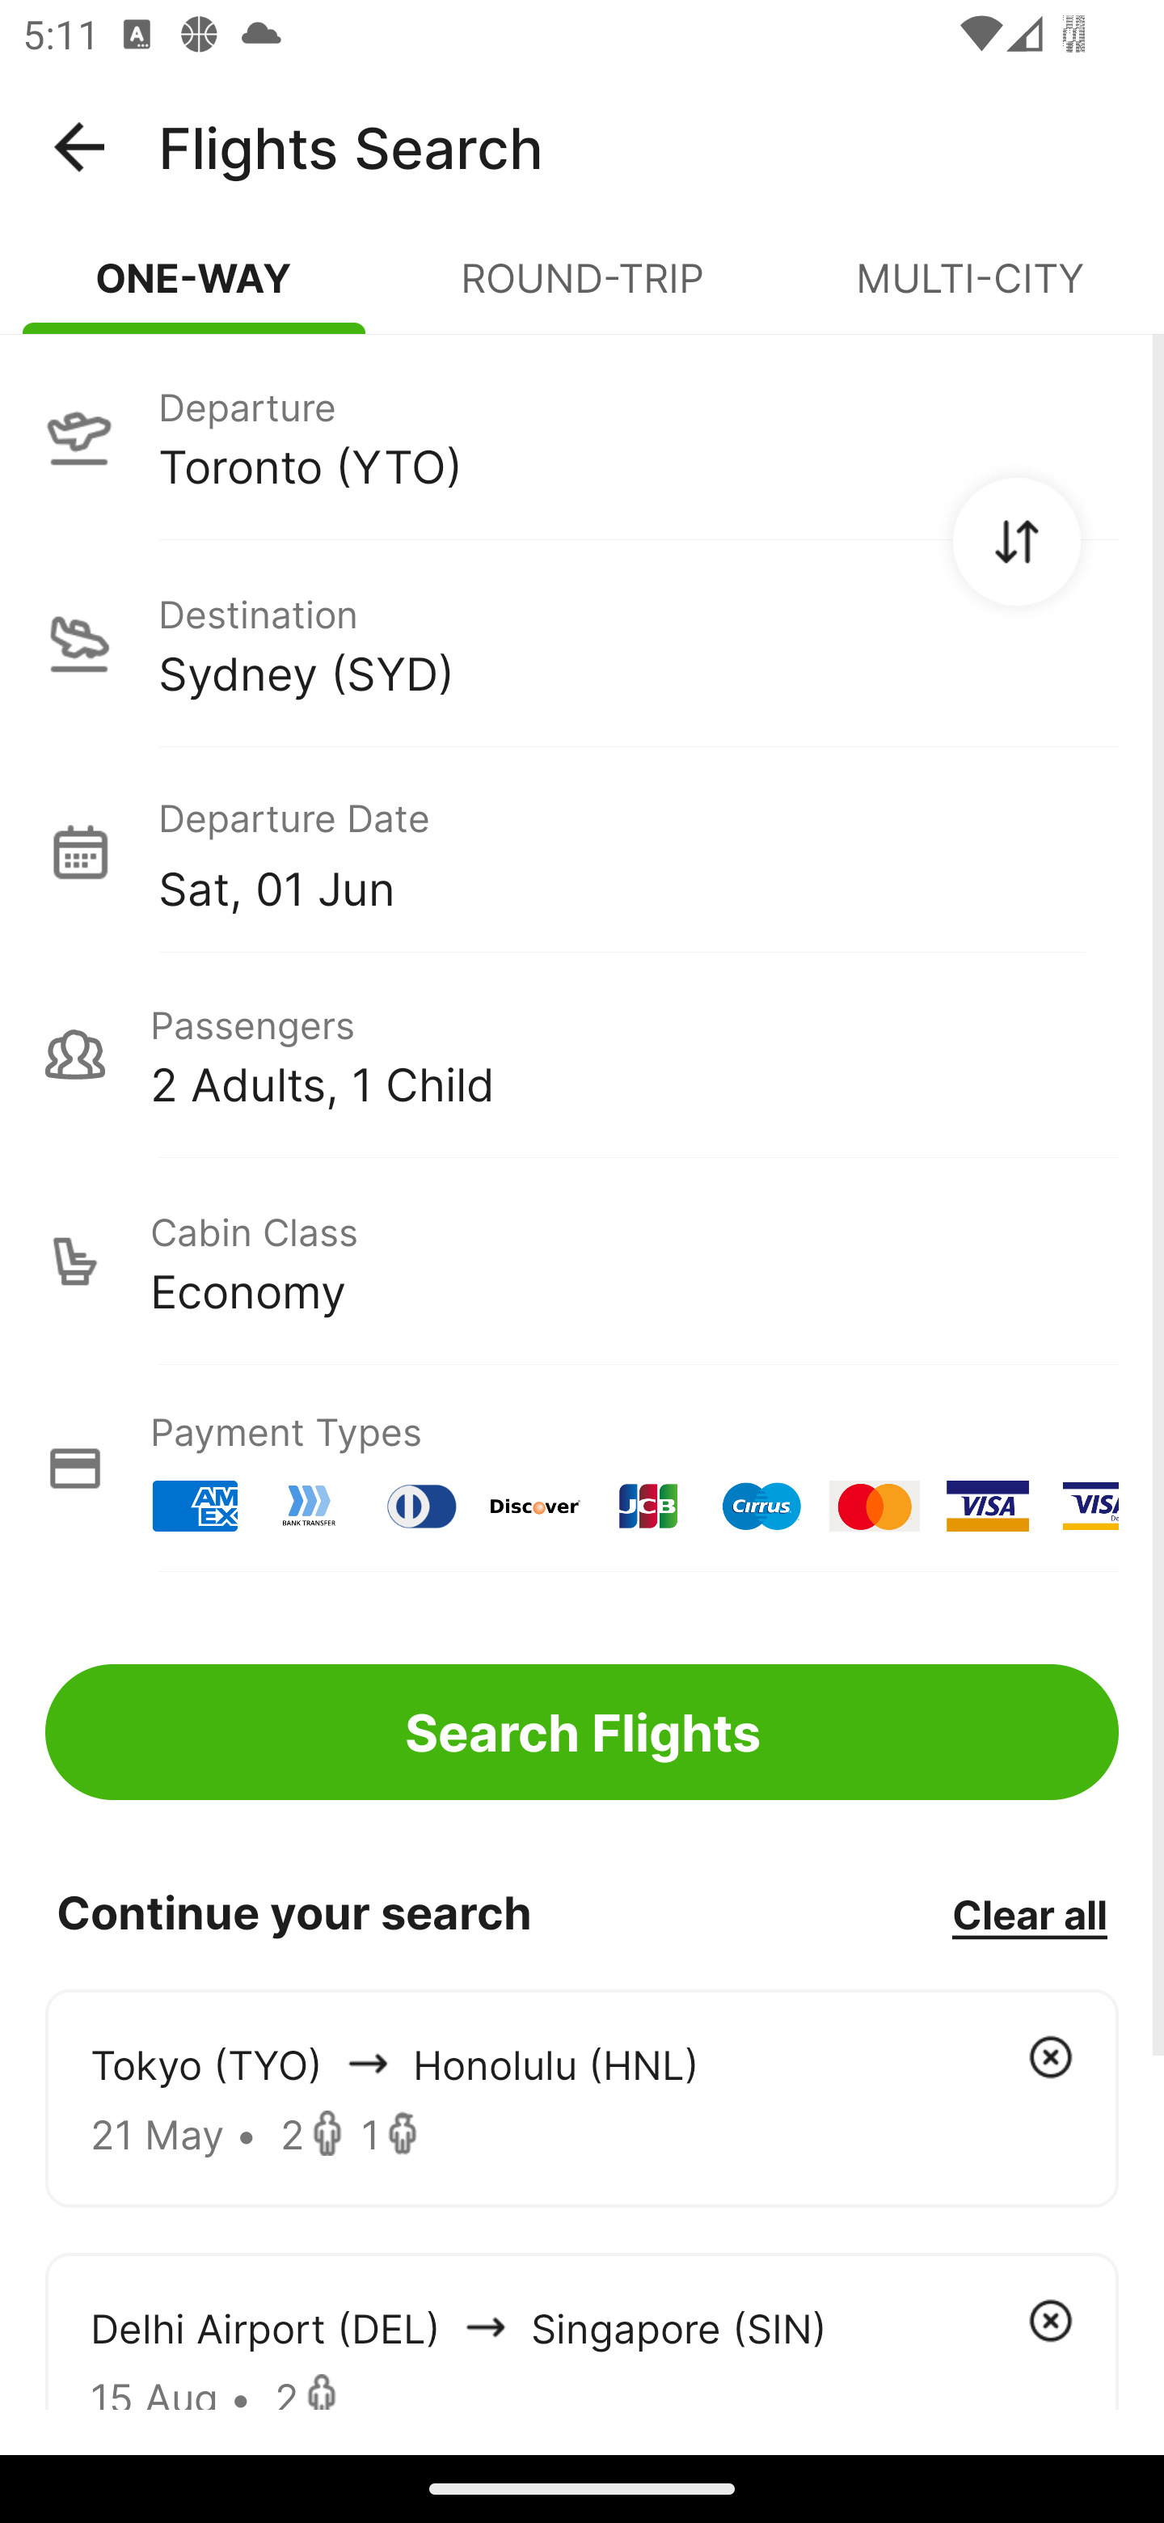 This screenshot has height=2523, width=1164. What do you see at coordinates (582, 1732) in the screenshot?
I see `Search Flights` at bounding box center [582, 1732].